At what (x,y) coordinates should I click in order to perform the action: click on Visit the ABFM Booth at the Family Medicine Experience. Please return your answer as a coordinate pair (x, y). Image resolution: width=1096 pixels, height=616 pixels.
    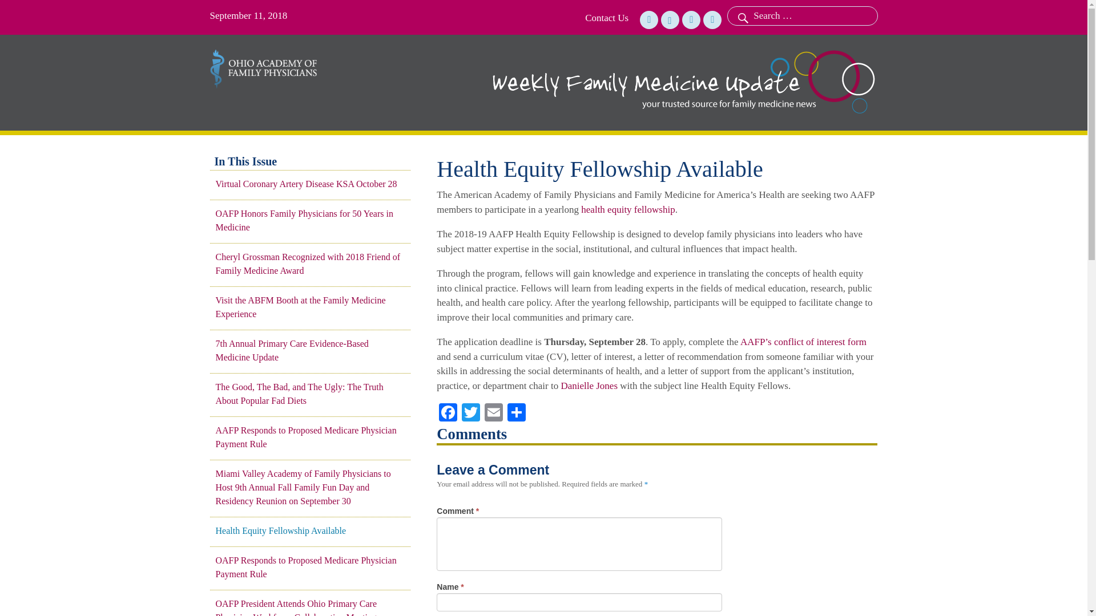
    Looking at the image, I should click on (310, 307).